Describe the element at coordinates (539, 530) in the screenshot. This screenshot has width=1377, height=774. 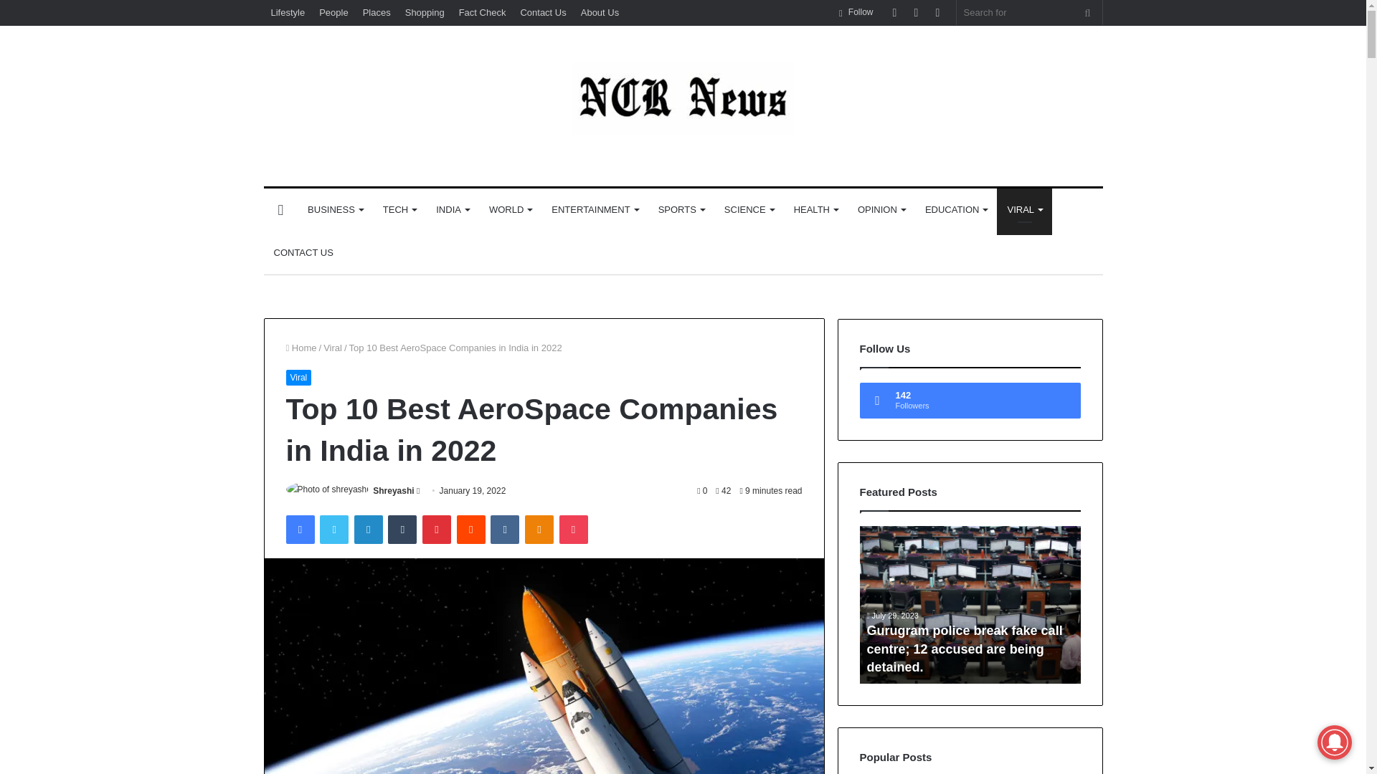
I see `Odnoklassniki` at that location.